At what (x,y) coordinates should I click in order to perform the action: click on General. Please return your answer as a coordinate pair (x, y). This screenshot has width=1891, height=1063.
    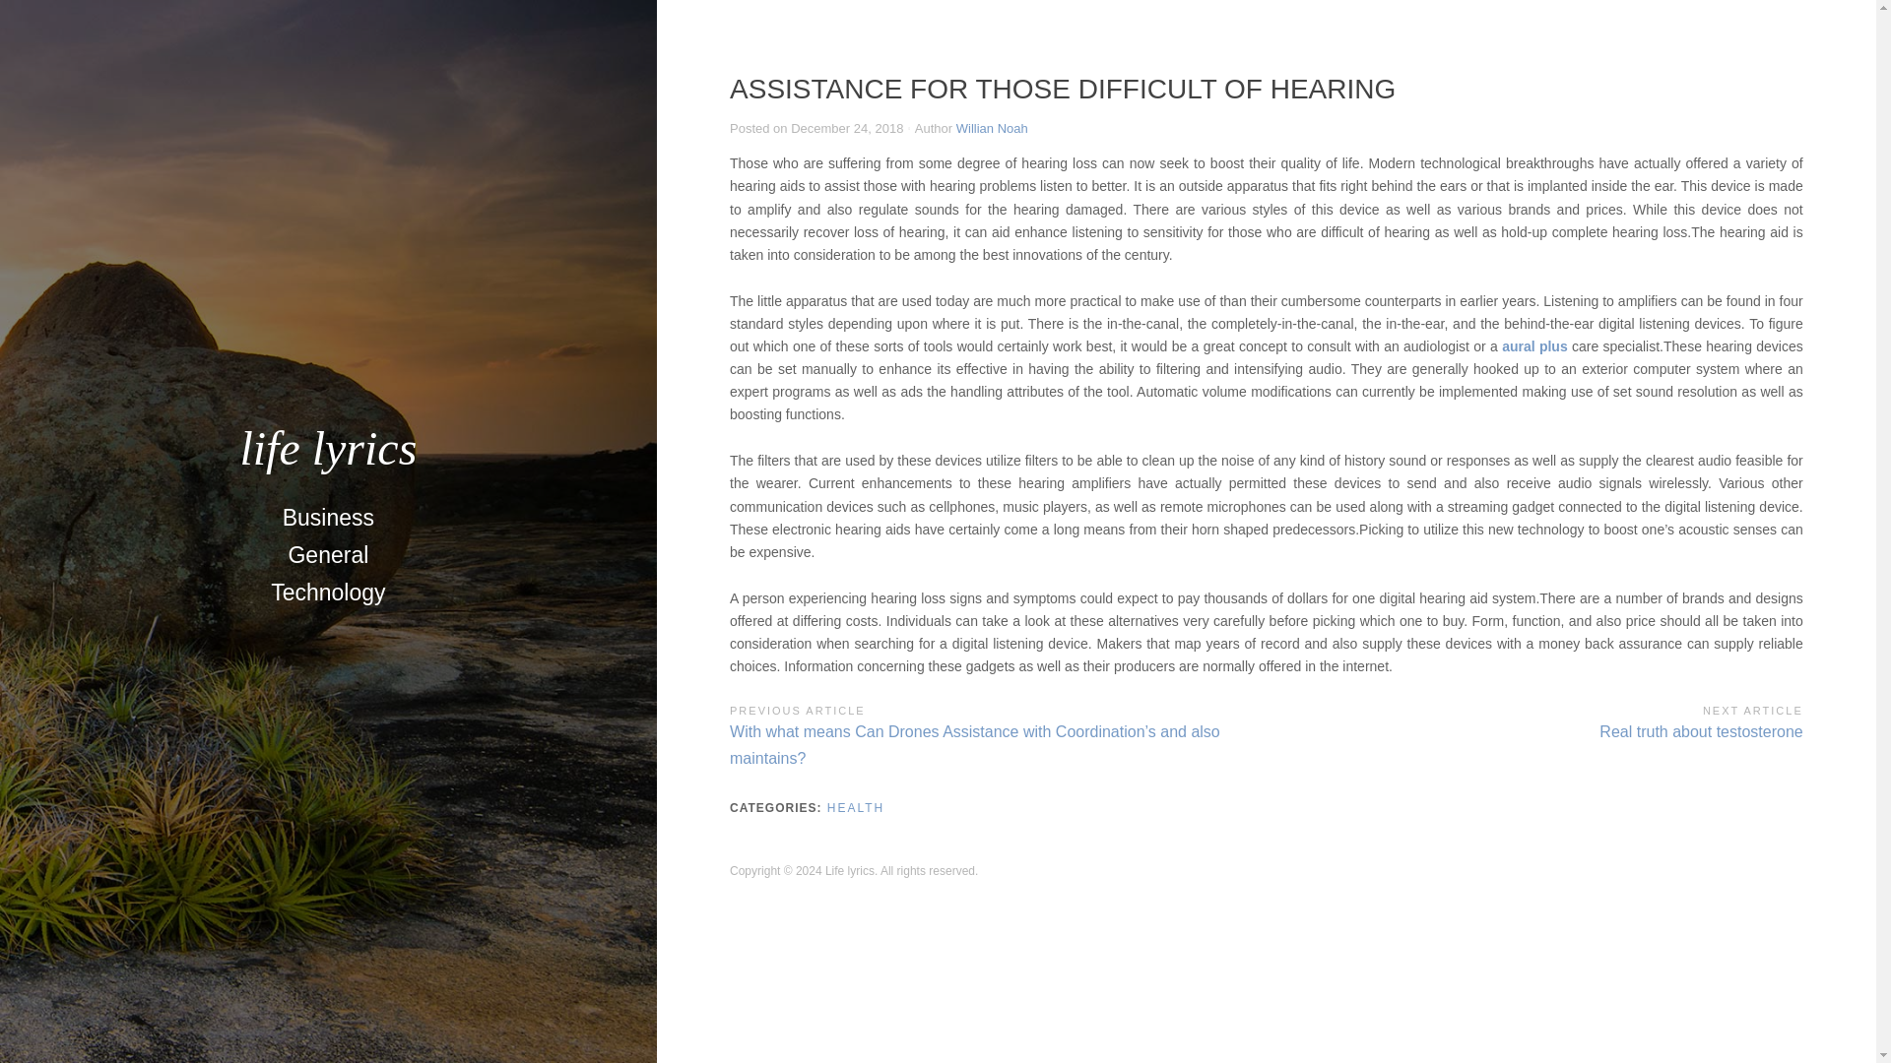
    Looking at the image, I should click on (327, 555).